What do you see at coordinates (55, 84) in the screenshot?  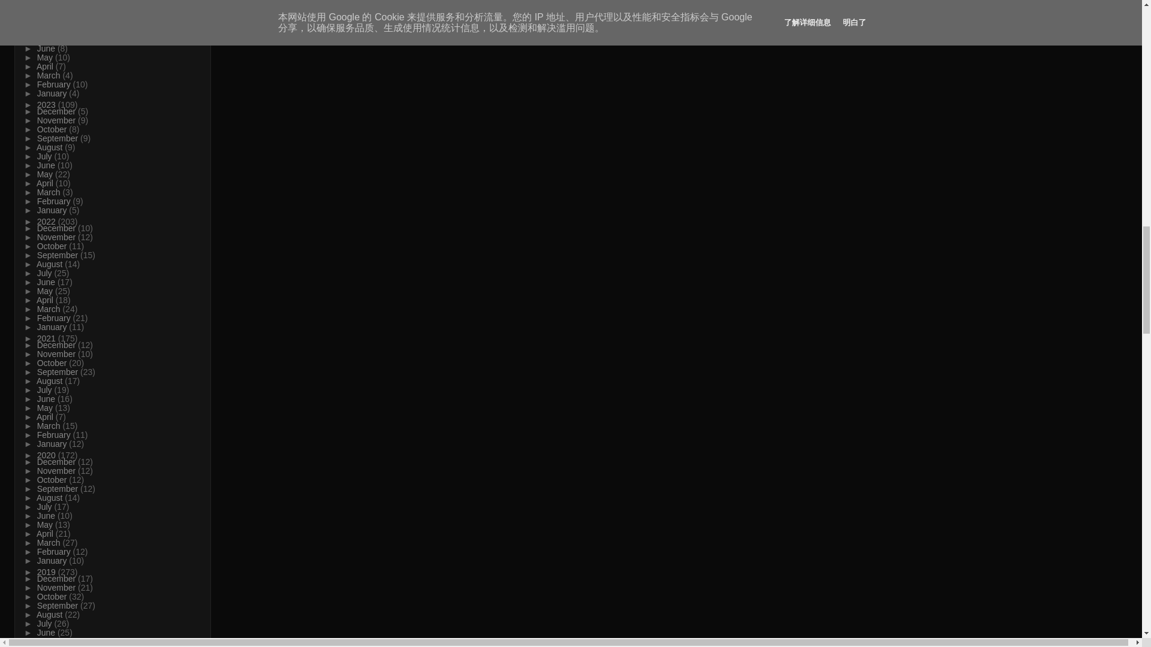 I see `February` at bounding box center [55, 84].